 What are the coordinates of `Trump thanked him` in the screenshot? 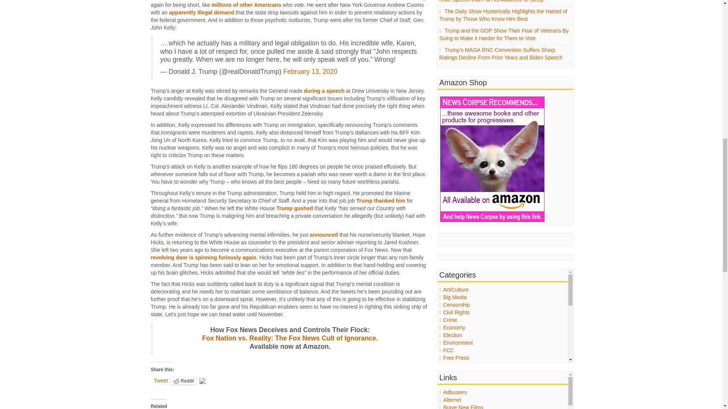 It's located at (381, 200).